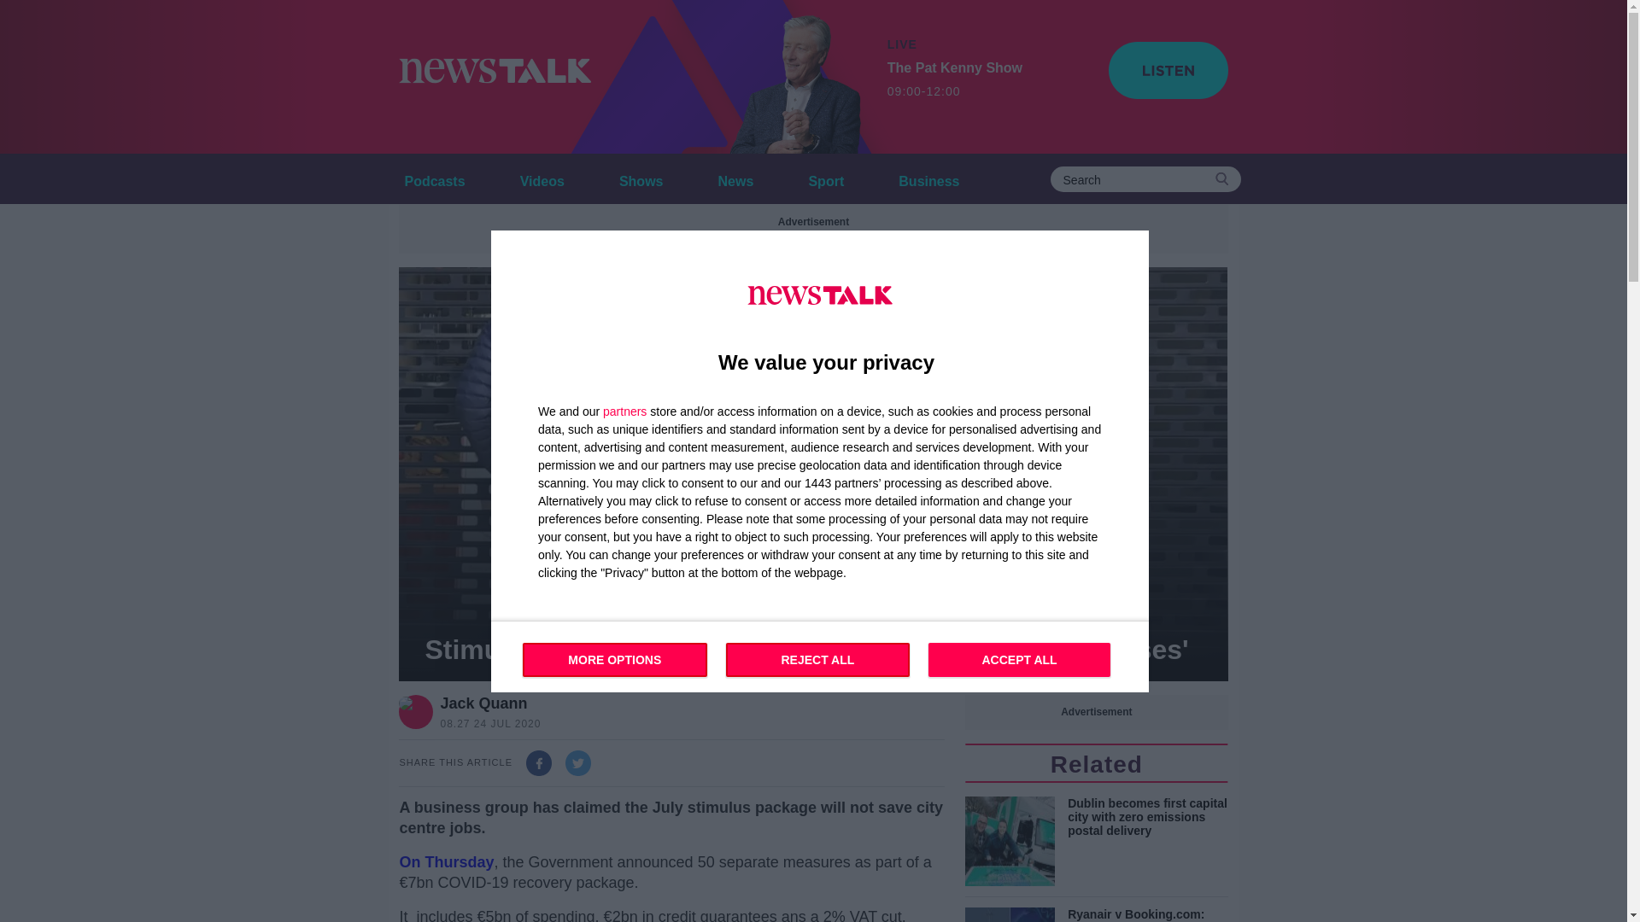 The image size is (1640, 922). I want to click on Jack Quann, so click(487, 703).